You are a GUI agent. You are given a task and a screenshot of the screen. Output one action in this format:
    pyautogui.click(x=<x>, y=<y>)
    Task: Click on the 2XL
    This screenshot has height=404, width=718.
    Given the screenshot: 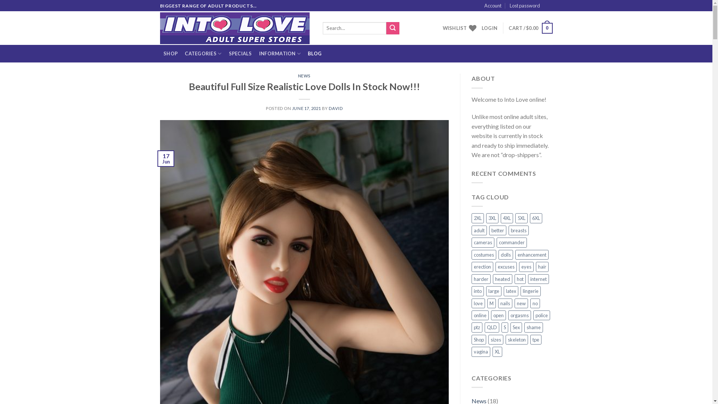 What is the action you would take?
    pyautogui.click(x=478, y=218)
    